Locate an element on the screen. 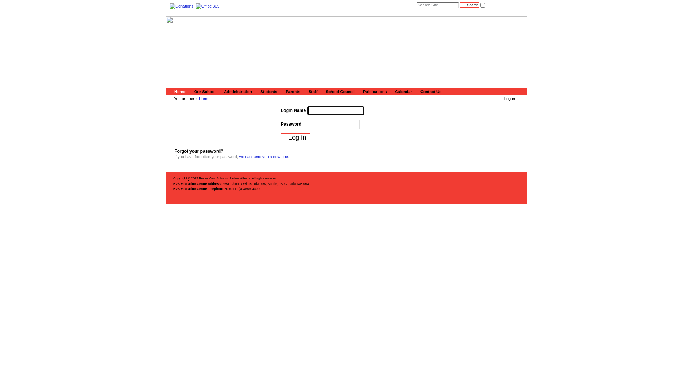 The image size is (693, 390). Terms of Service is located at coordinates (501, 209).